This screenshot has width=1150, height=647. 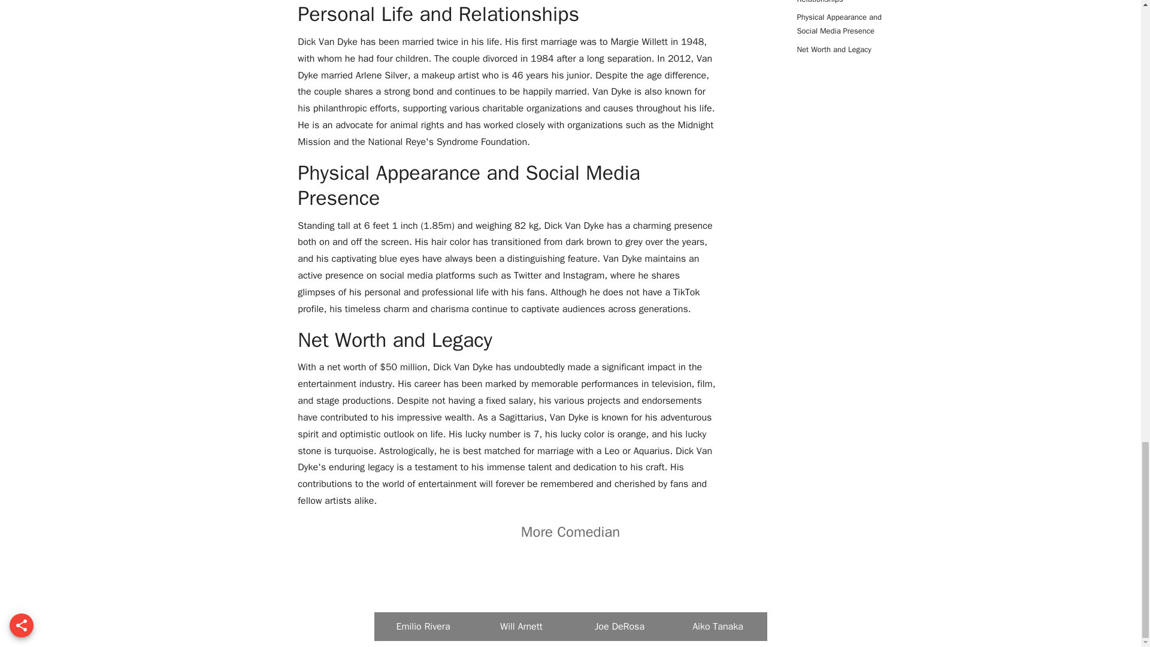 I want to click on Joe DeRosa, so click(x=619, y=637).